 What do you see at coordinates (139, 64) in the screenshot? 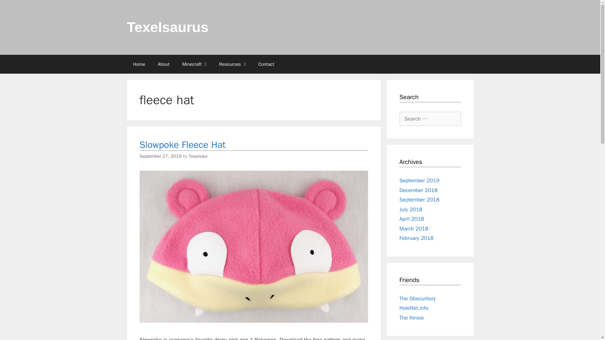
I see `Home` at bounding box center [139, 64].